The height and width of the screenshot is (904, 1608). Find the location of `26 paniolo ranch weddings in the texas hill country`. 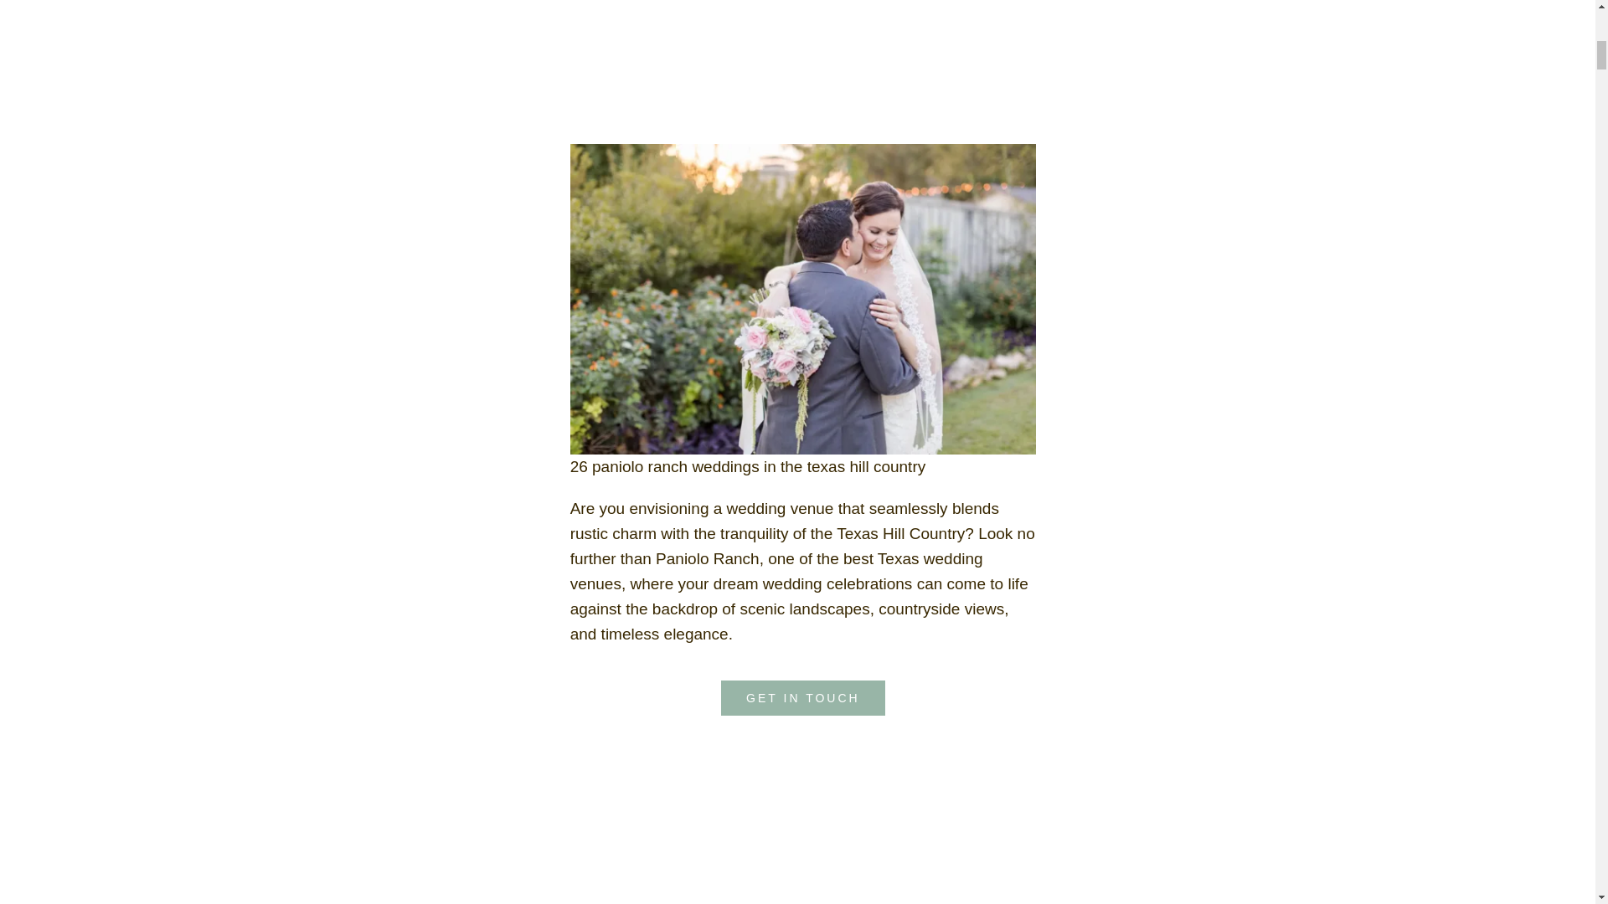

26 paniolo ranch weddings in the texas hill country is located at coordinates (804, 299).